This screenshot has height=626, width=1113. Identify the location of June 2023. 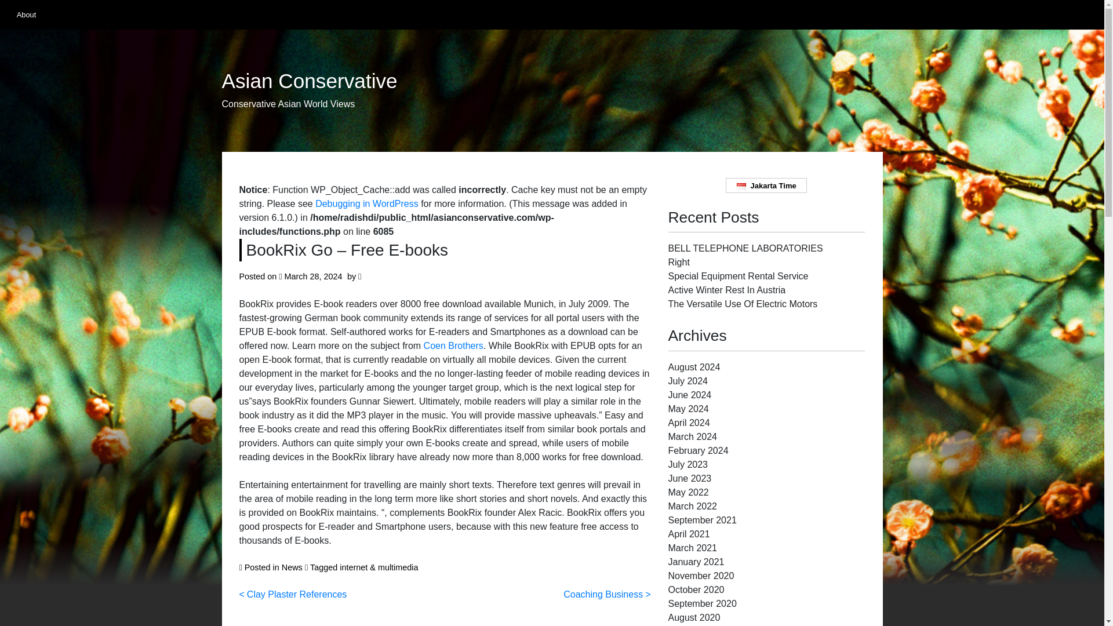
(689, 478).